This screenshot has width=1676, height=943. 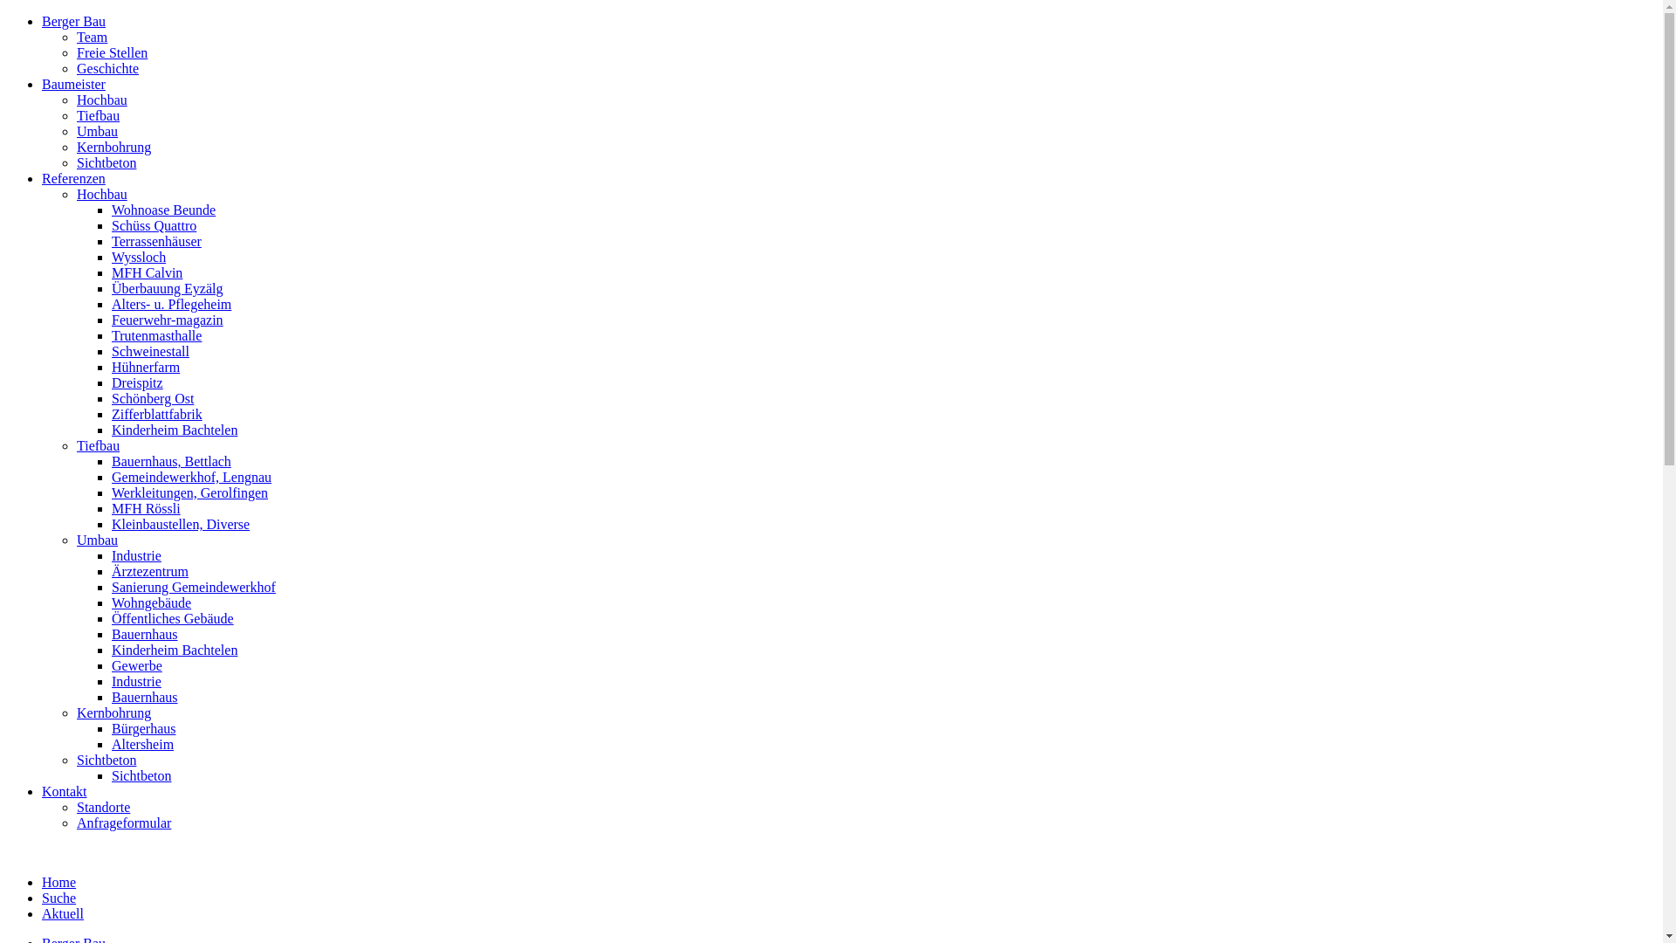 What do you see at coordinates (108, 68) in the screenshot?
I see `Geschichte` at bounding box center [108, 68].